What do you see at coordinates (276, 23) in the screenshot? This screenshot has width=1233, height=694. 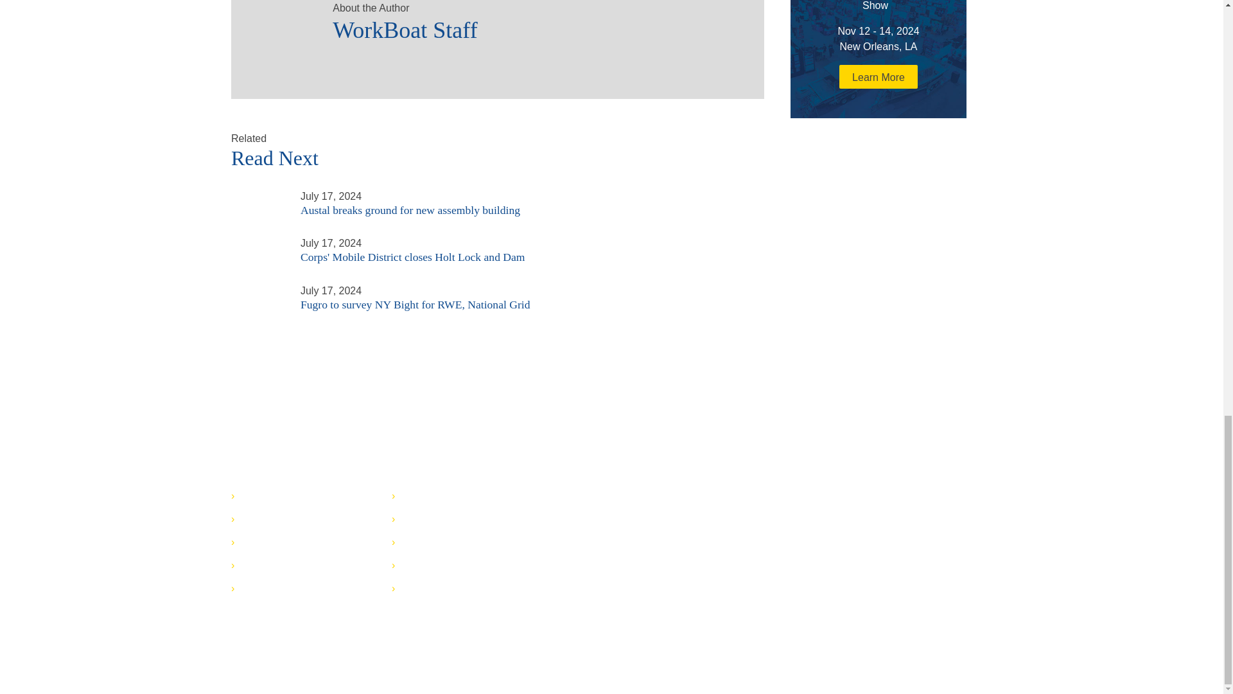 I see `WorkBoat Staff` at bounding box center [276, 23].